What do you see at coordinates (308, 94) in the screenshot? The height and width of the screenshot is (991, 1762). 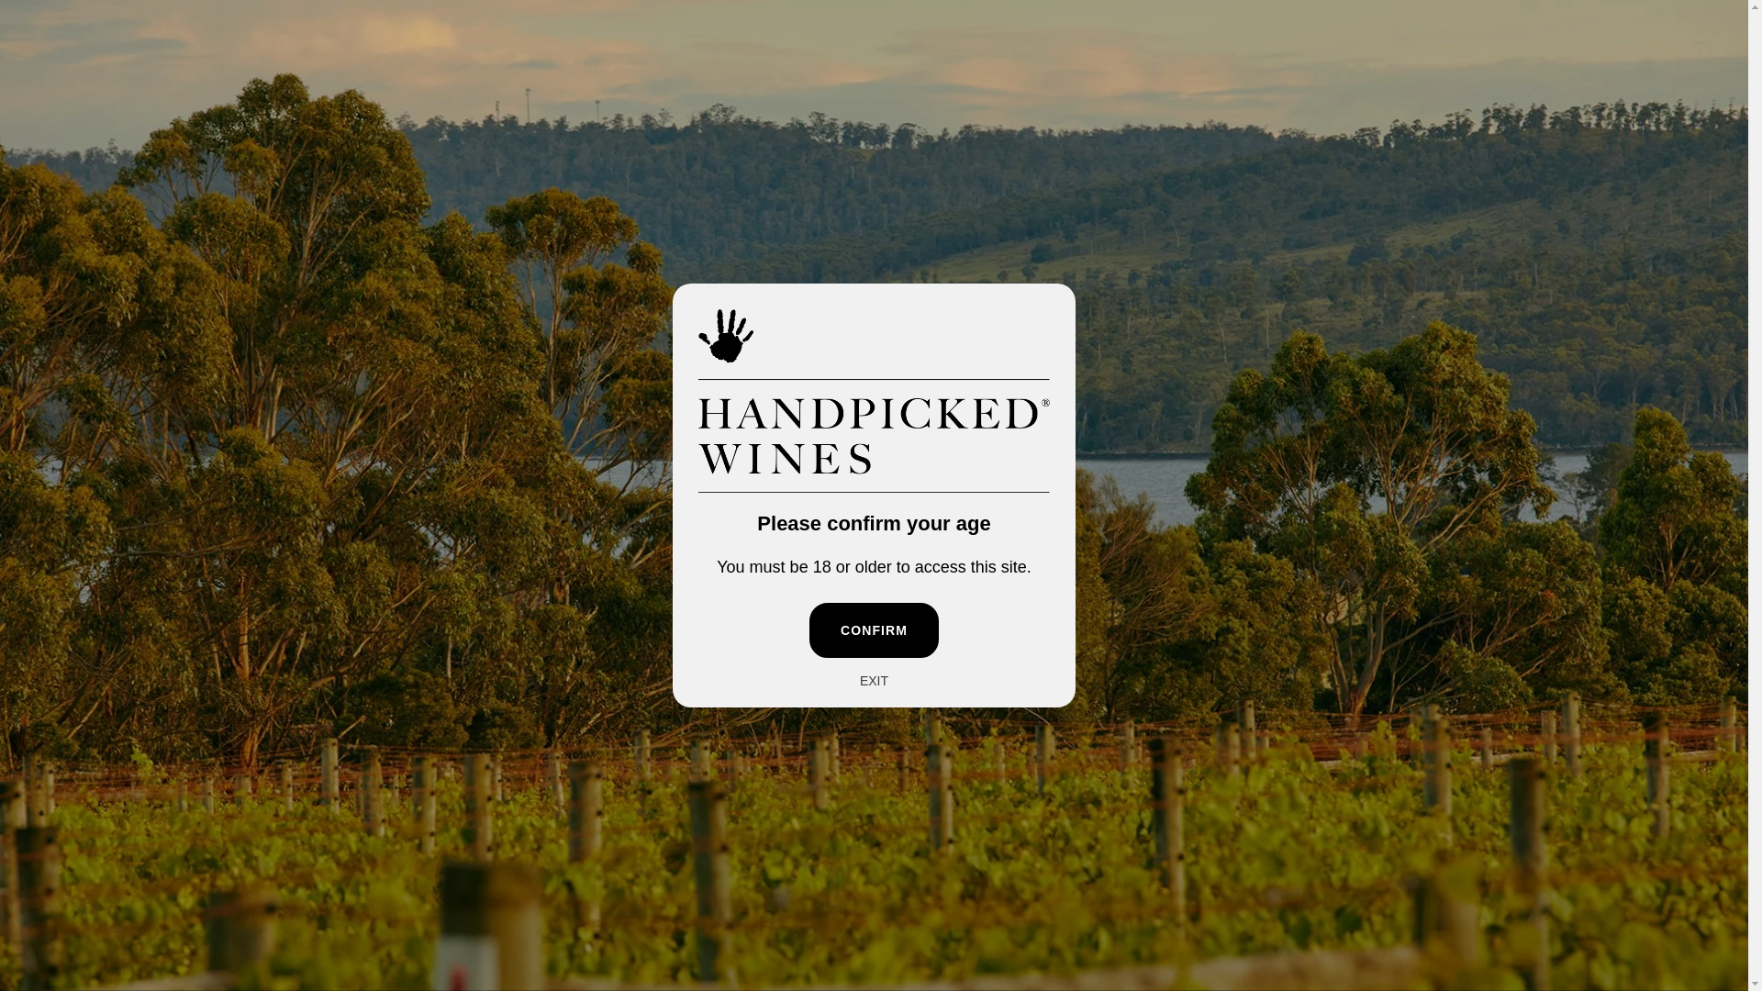 I see `Membership` at bounding box center [308, 94].